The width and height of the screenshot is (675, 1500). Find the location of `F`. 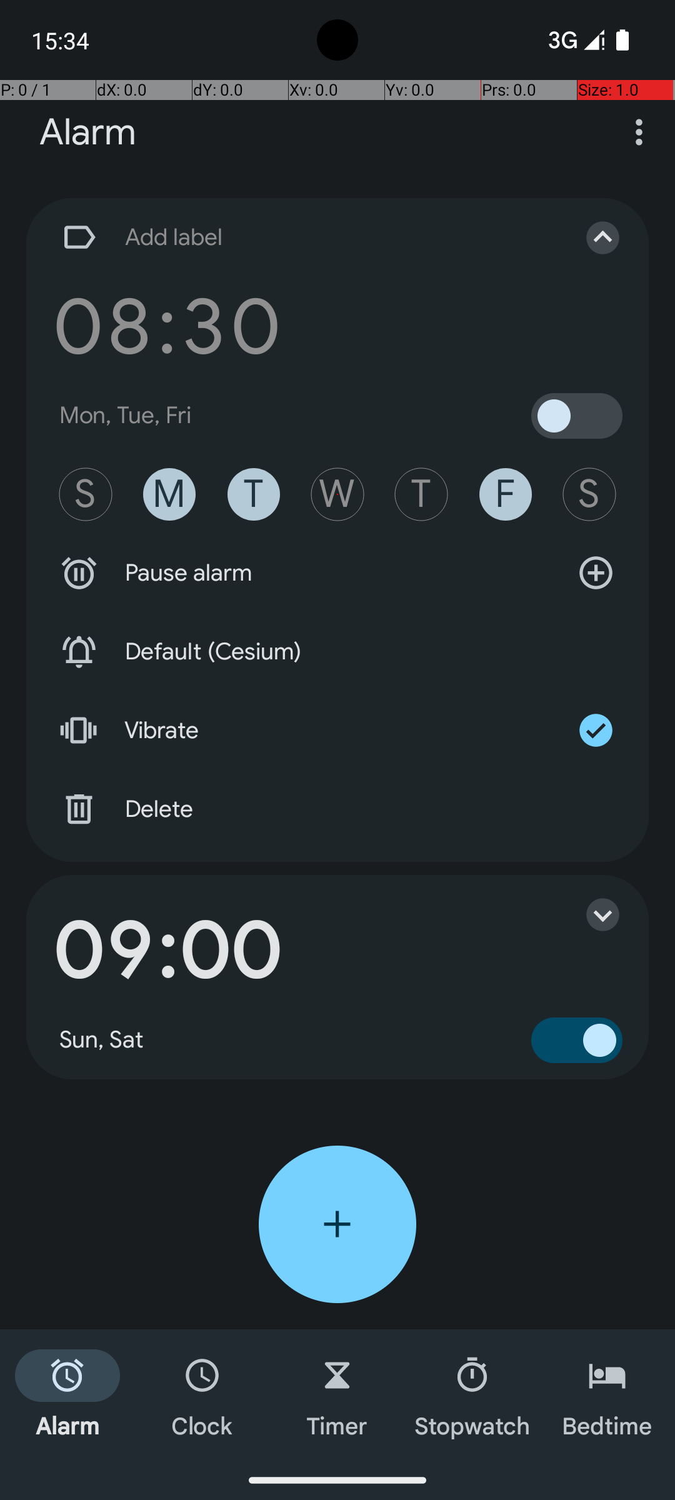

F is located at coordinates (506, 494).